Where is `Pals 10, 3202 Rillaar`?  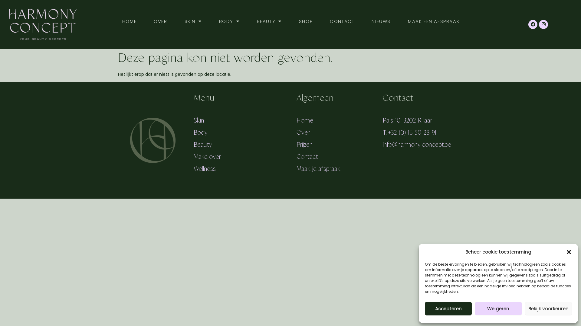
Pals 10, 3202 Rillaar is located at coordinates (407, 121).